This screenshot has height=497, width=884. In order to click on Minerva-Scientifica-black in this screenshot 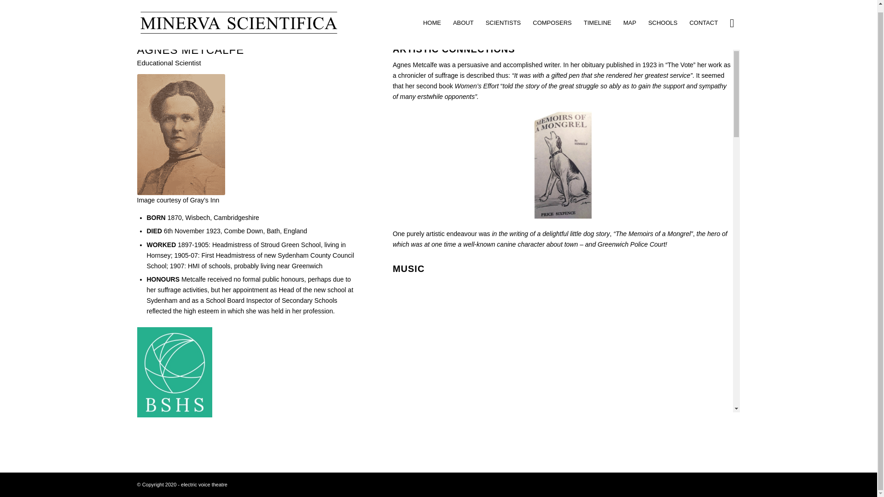, I will do `click(238, 17)`.